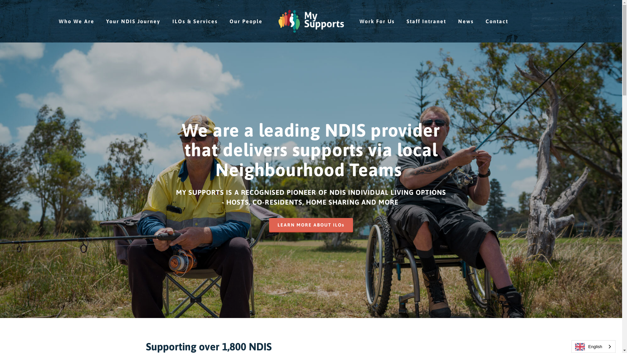 The height and width of the screenshot is (353, 627). I want to click on Staff Intranet, so click(426, 21).